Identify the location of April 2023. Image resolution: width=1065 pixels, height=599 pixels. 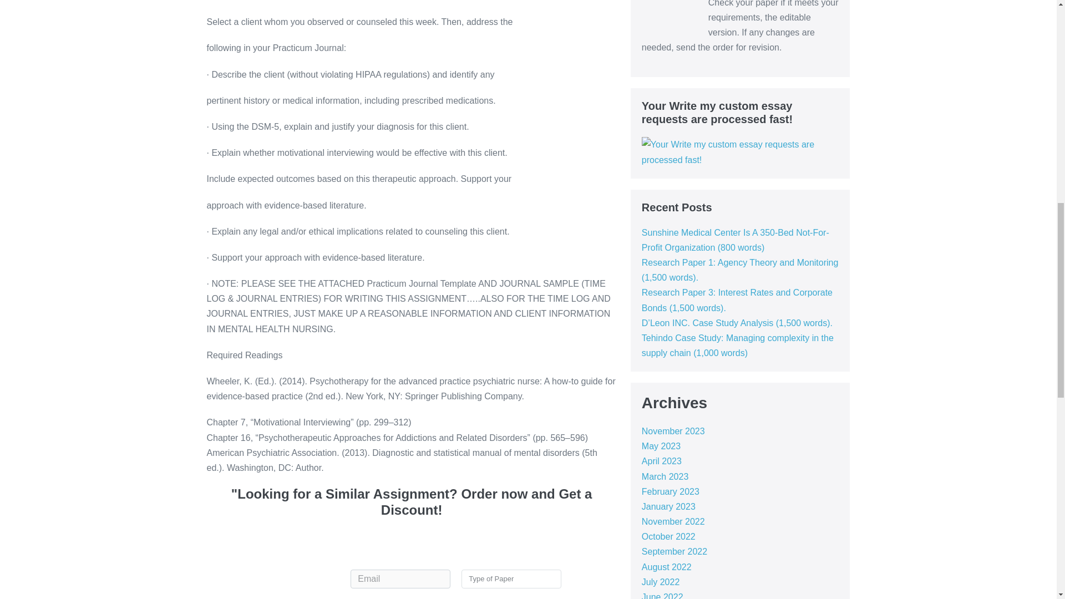
(661, 461).